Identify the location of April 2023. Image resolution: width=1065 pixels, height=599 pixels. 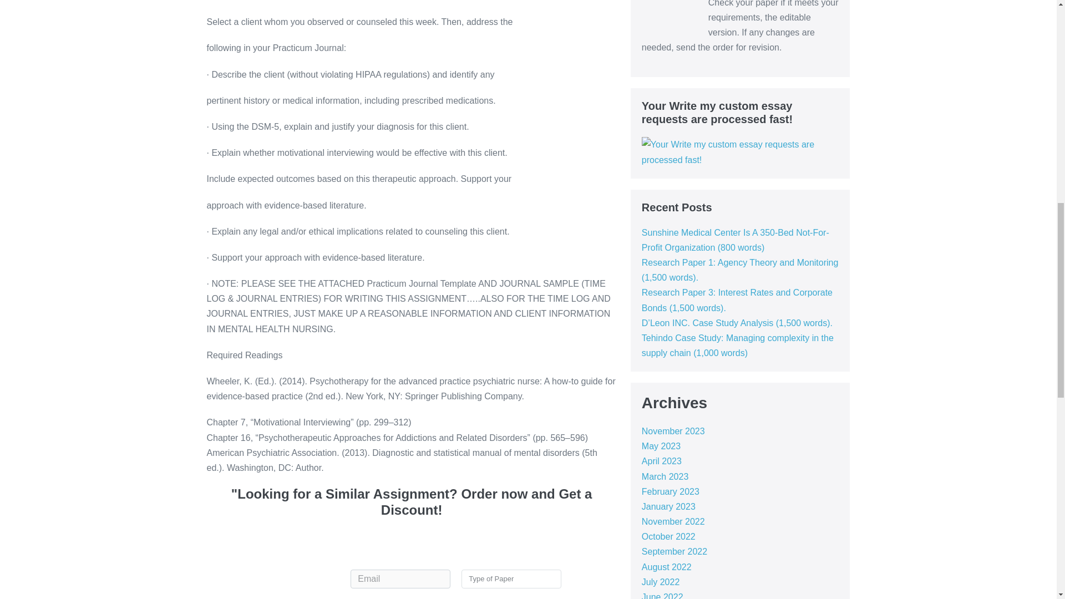
(661, 461).